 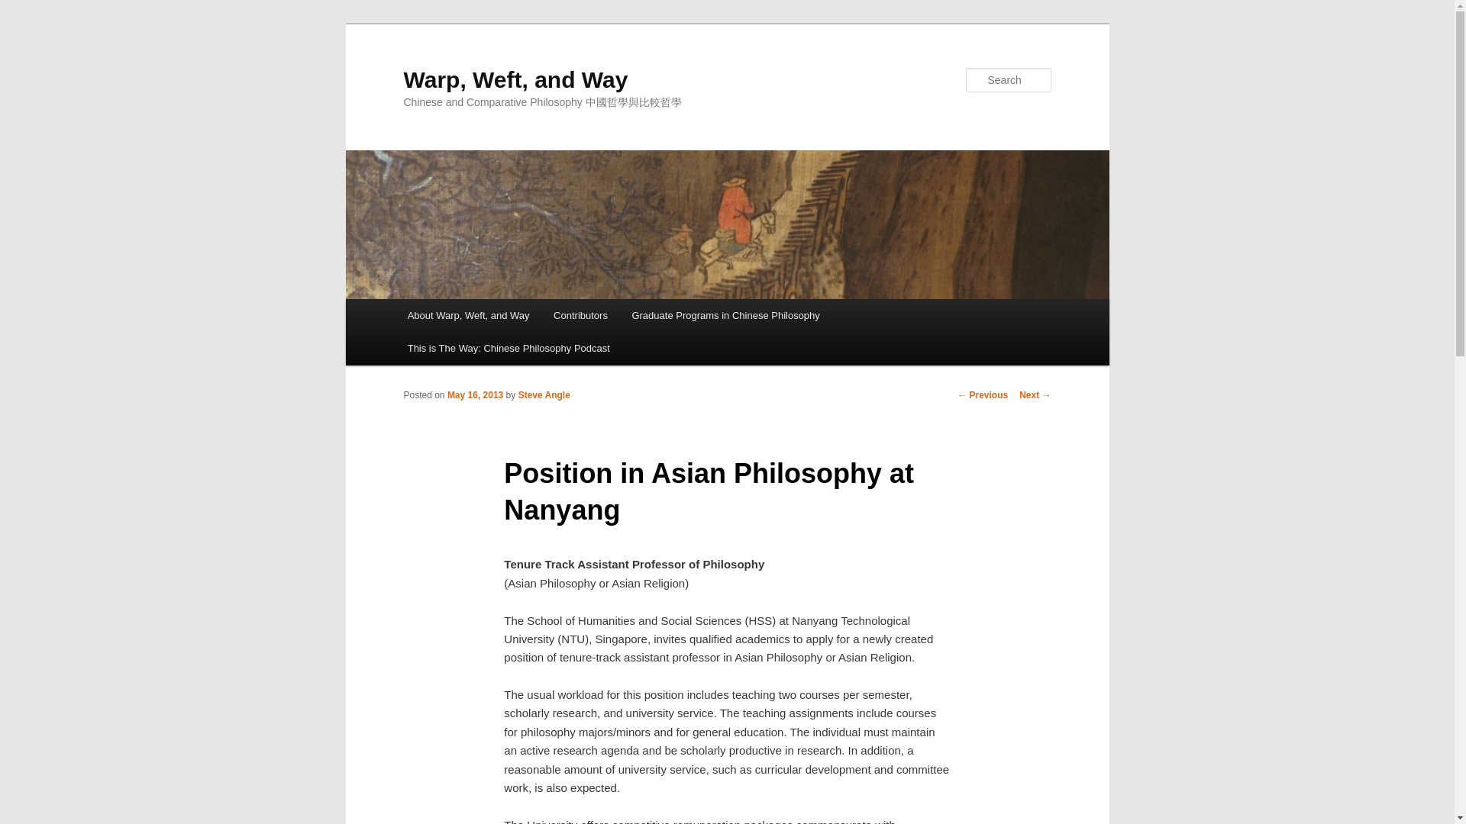 I want to click on Search, so click(x=24, y=8).